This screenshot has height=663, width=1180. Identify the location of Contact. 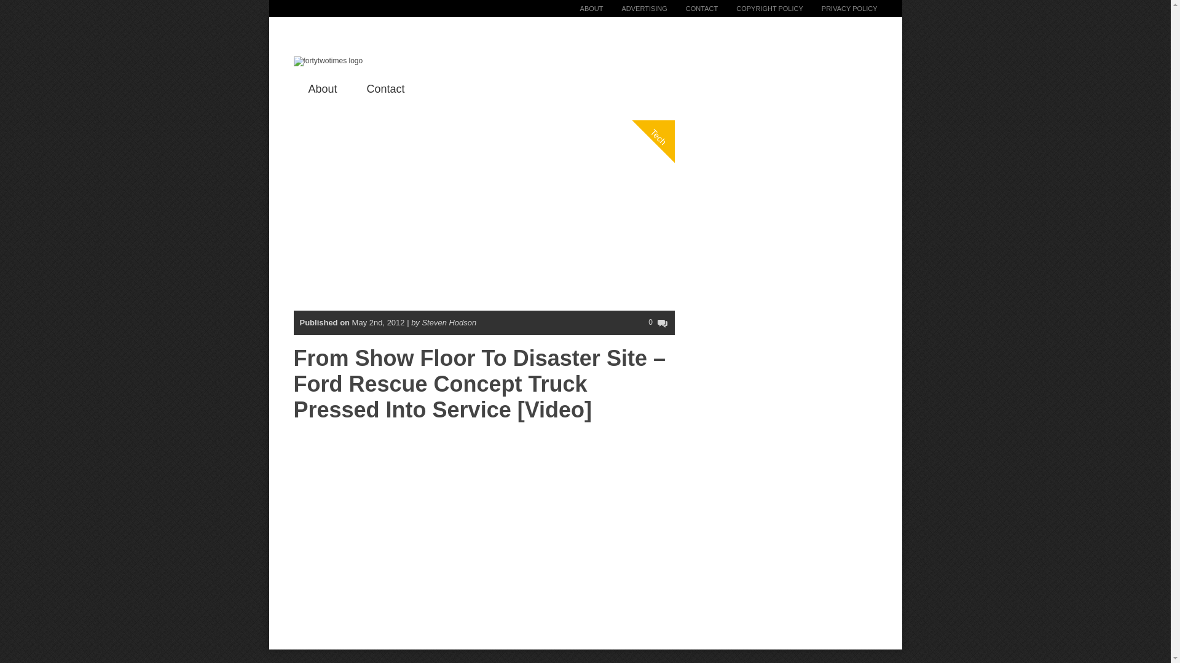
(386, 88).